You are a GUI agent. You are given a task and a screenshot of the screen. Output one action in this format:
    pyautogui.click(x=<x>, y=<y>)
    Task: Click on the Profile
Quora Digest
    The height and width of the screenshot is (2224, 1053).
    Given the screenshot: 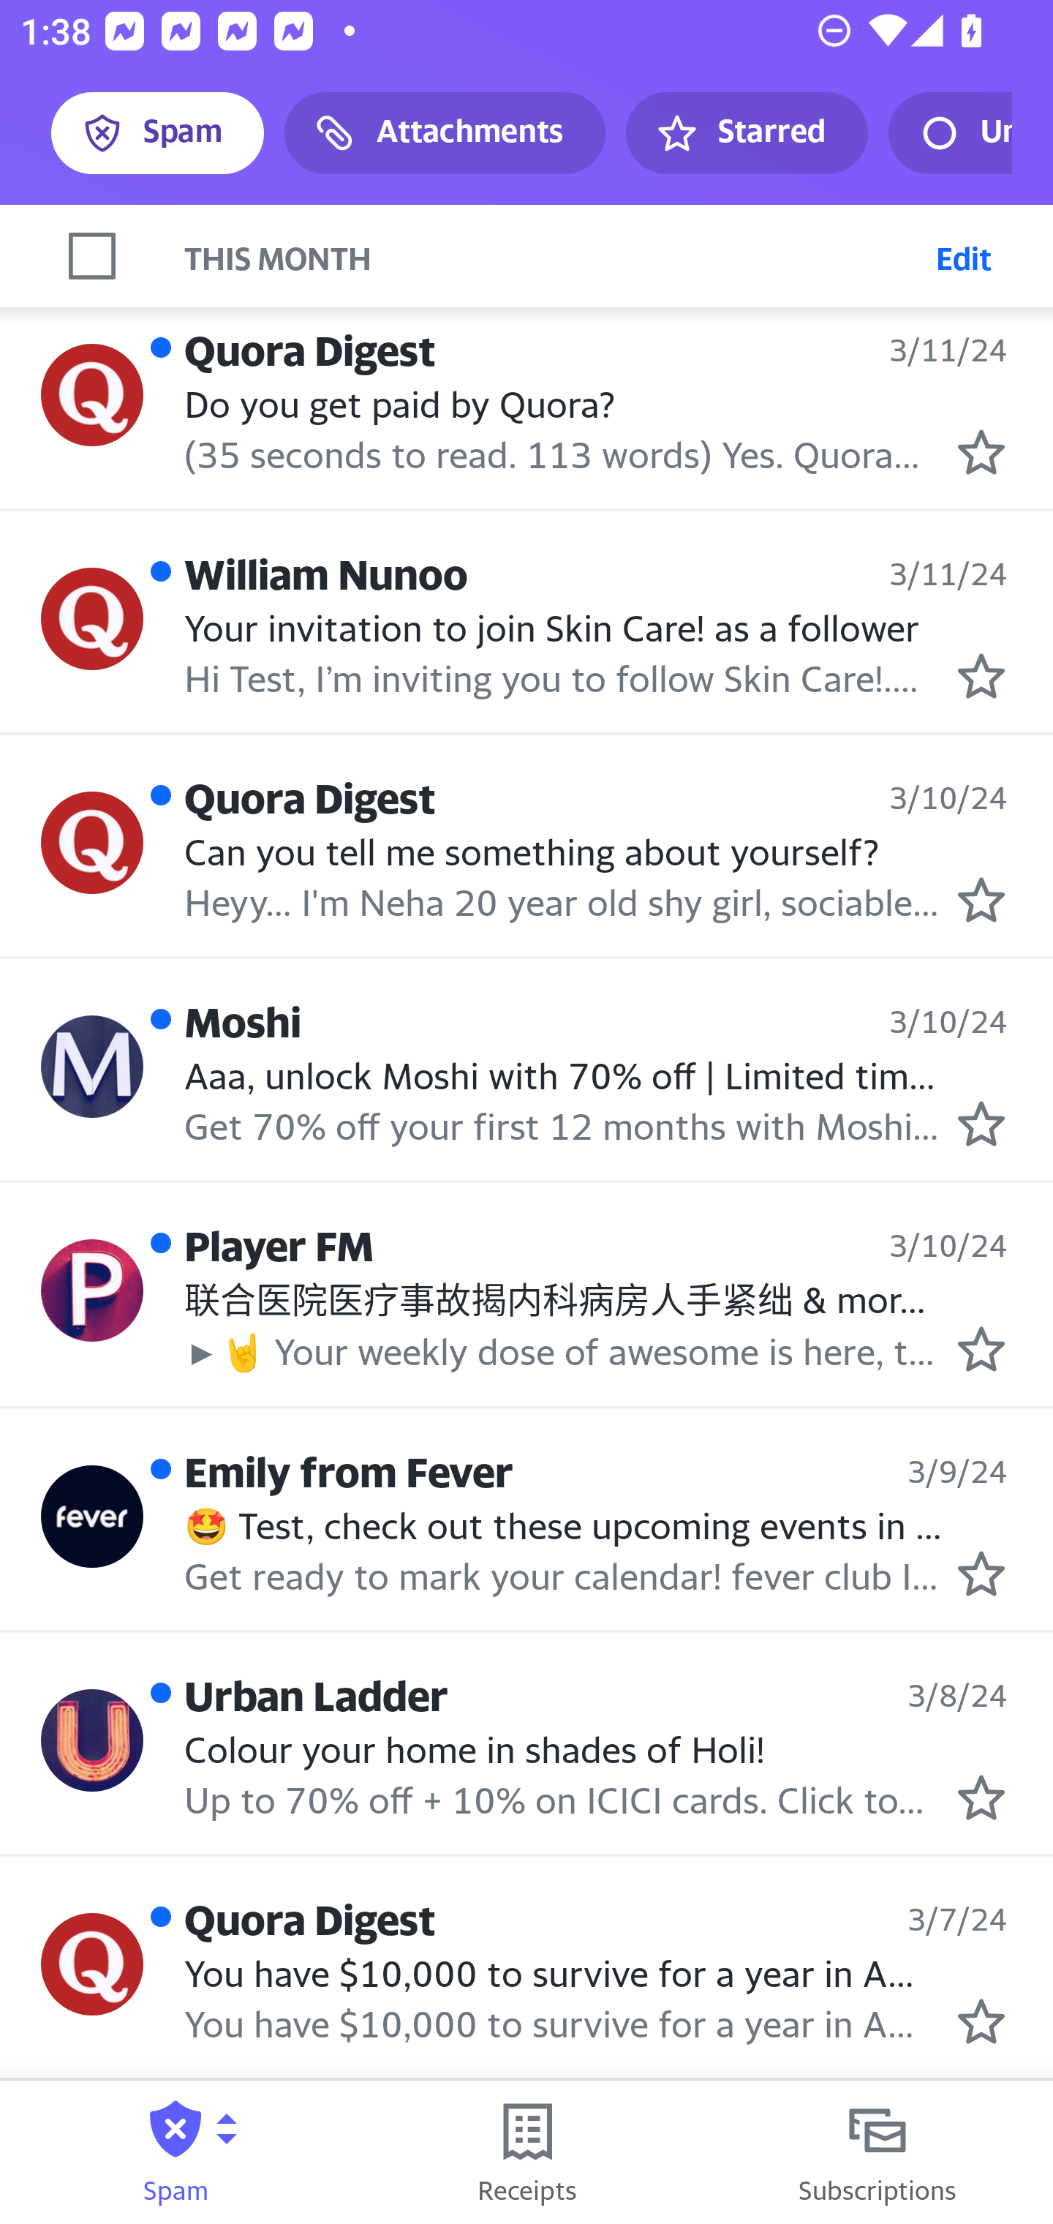 What is the action you would take?
    pyautogui.click(x=92, y=396)
    